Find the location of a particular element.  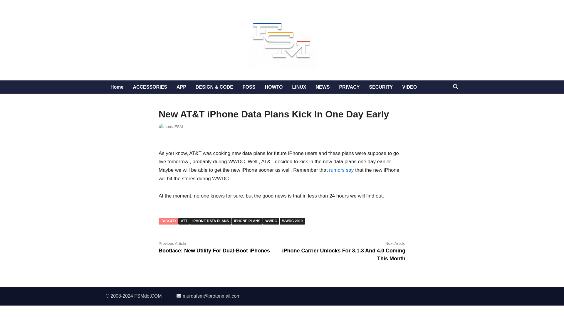

WWDC is located at coordinates (271, 221).